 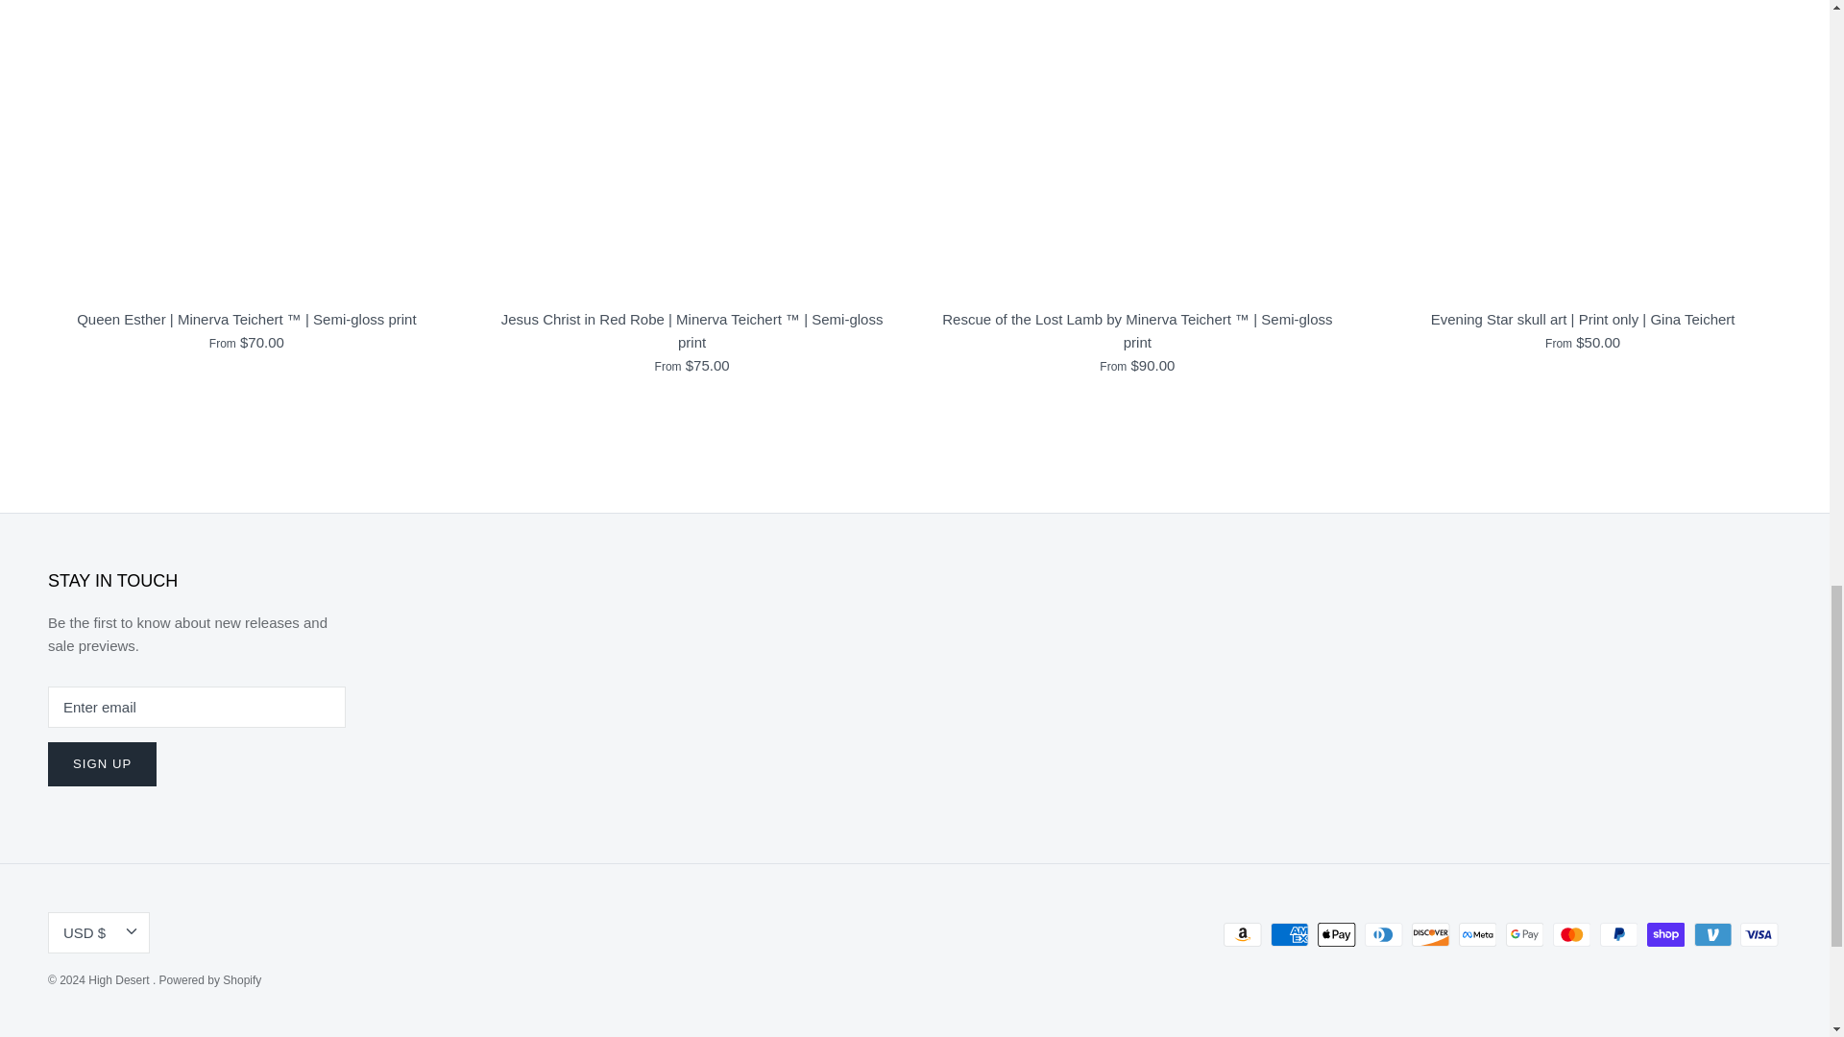 What do you see at coordinates (1431, 935) in the screenshot?
I see `Discover` at bounding box center [1431, 935].